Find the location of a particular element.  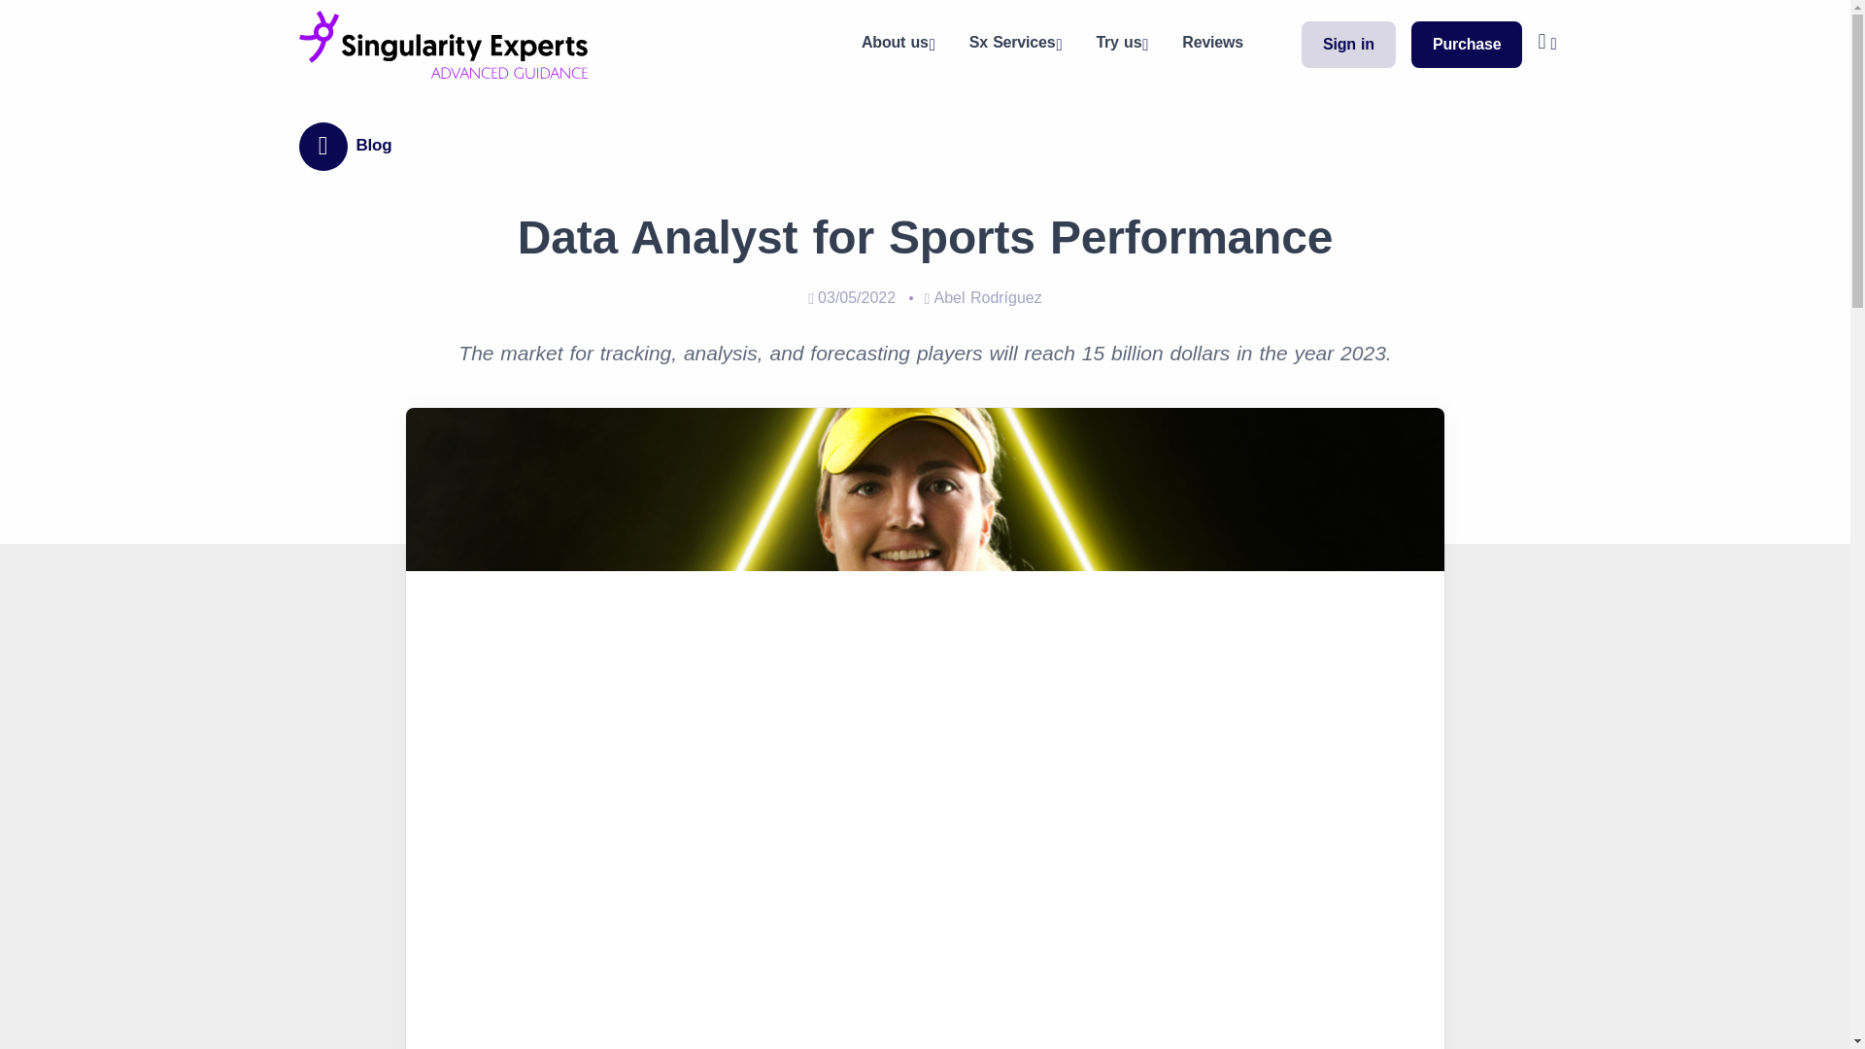

Sign in is located at coordinates (1348, 44).